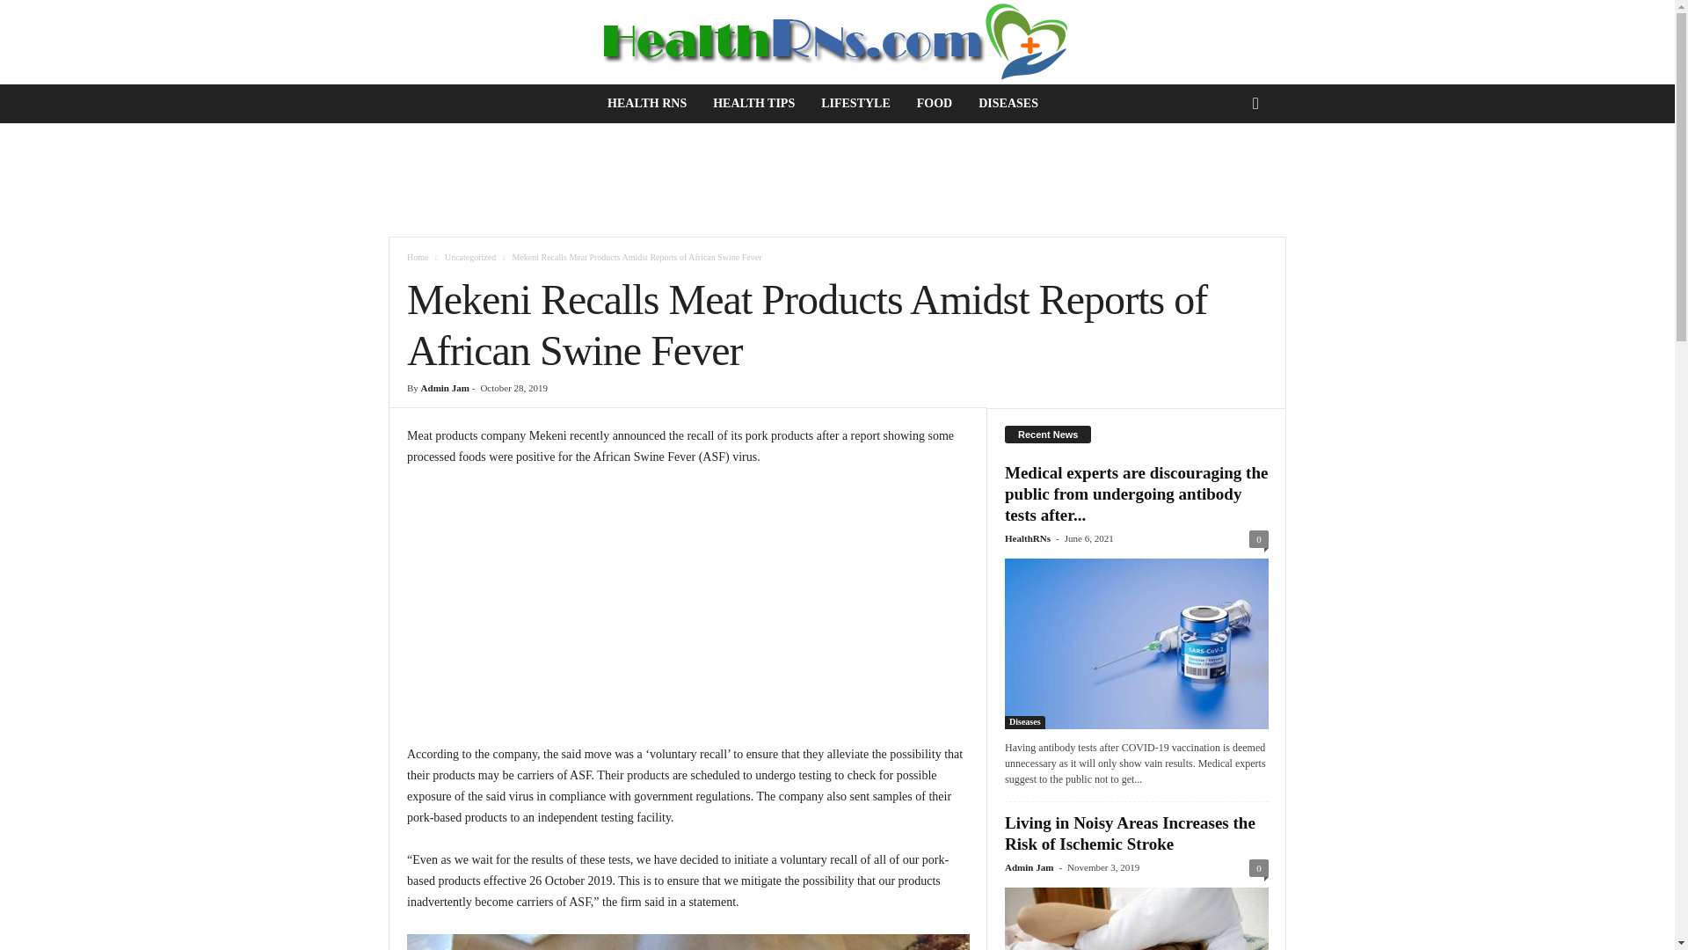 The height and width of the screenshot is (950, 1688). What do you see at coordinates (1008, 104) in the screenshot?
I see `DISEASES` at bounding box center [1008, 104].